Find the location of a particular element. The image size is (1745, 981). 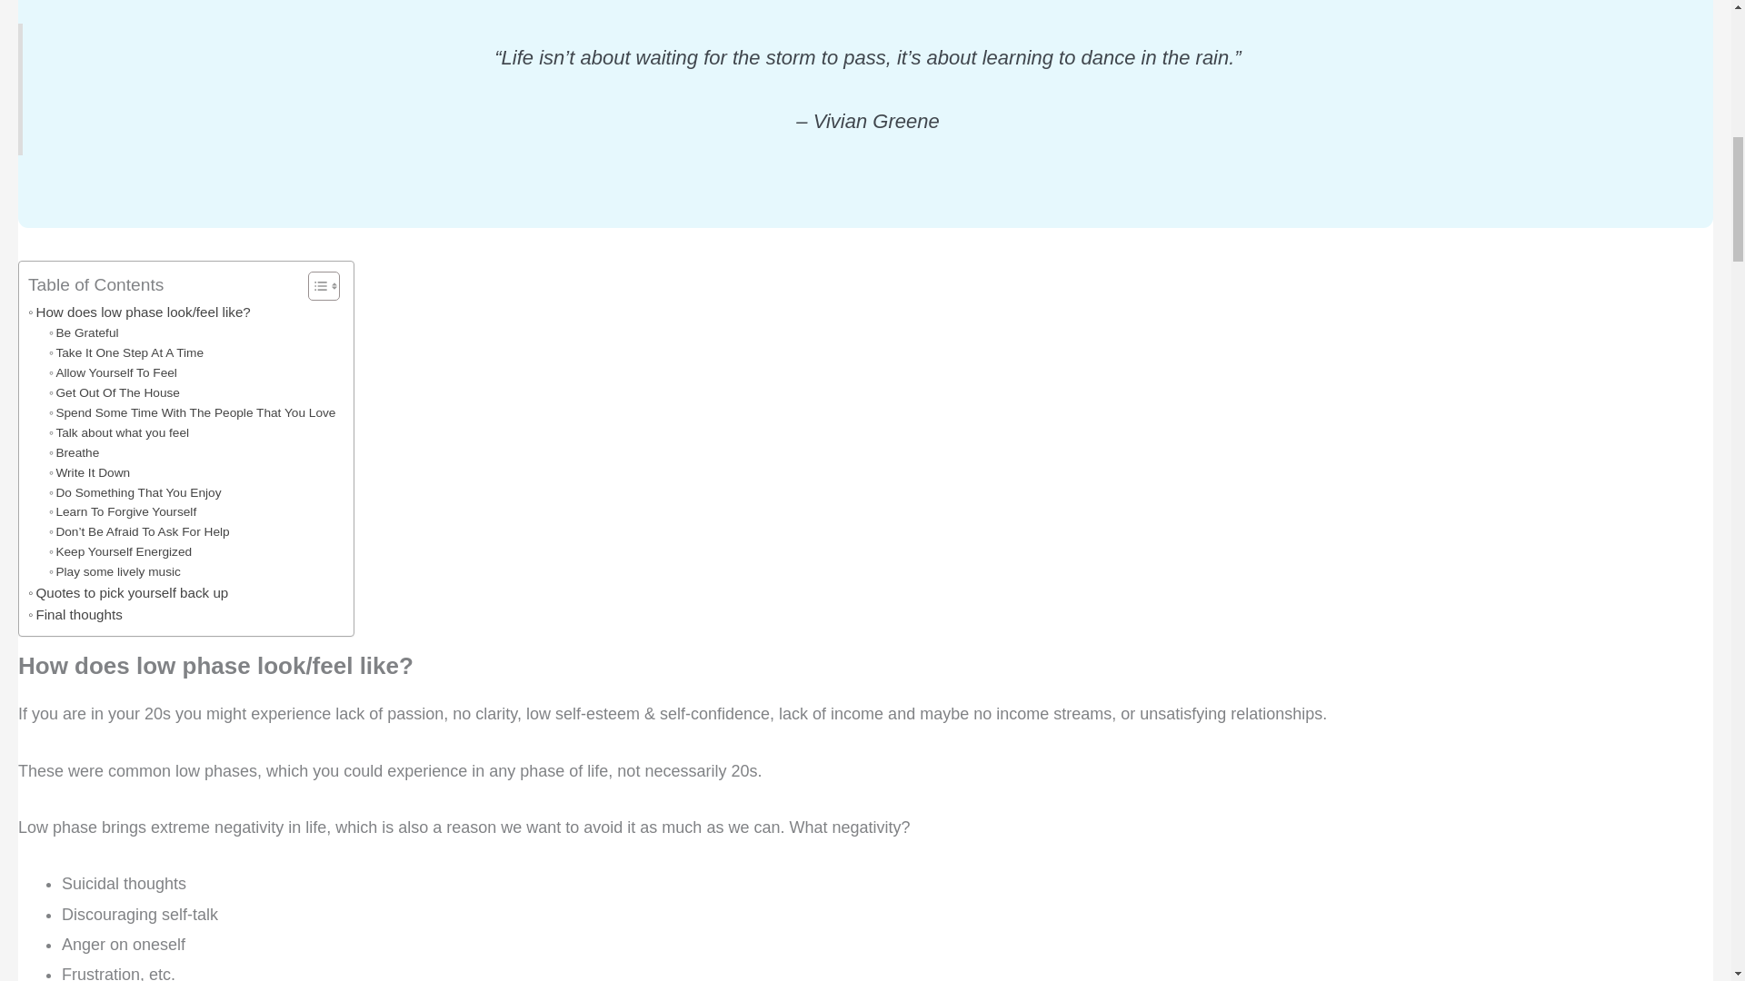

Be Grateful is located at coordinates (84, 333).